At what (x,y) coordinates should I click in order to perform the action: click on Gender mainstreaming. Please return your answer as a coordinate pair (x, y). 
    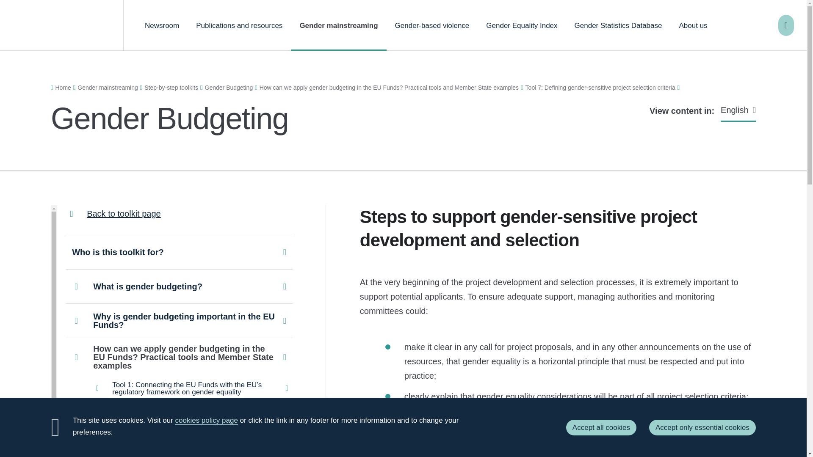
    Looking at the image, I should click on (339, 25).